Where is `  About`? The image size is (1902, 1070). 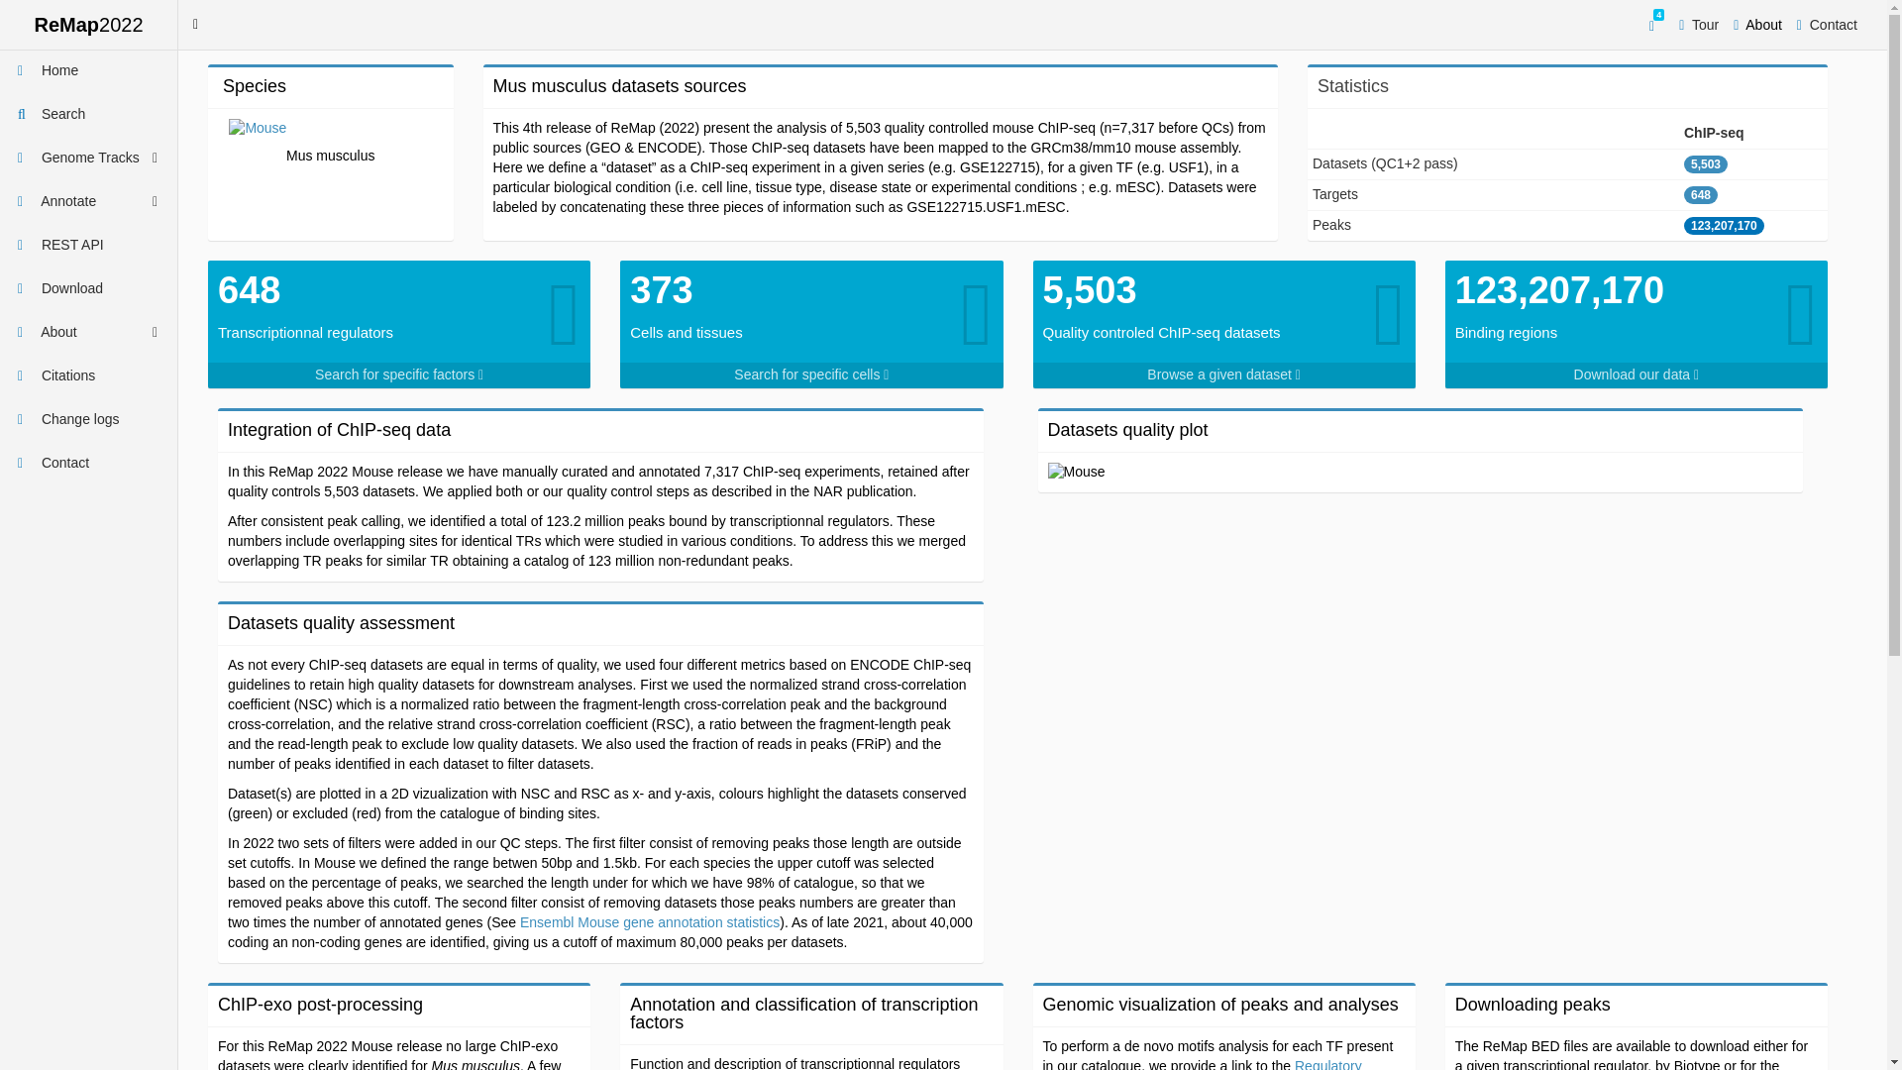
  About is located at coordinates (1757, 24).